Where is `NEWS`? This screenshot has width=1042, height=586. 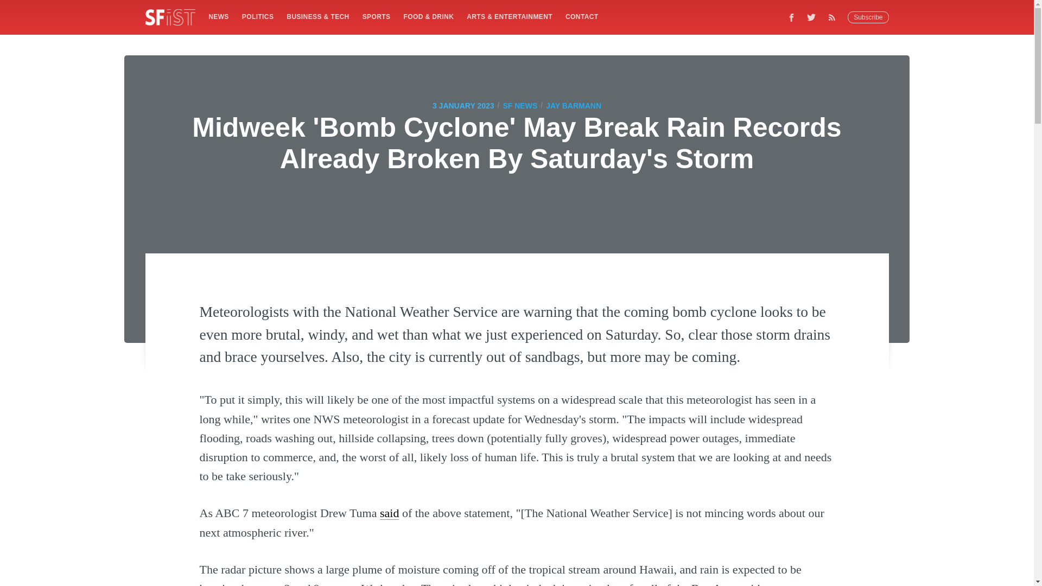 NEWS is located at coordinates (218, 16).